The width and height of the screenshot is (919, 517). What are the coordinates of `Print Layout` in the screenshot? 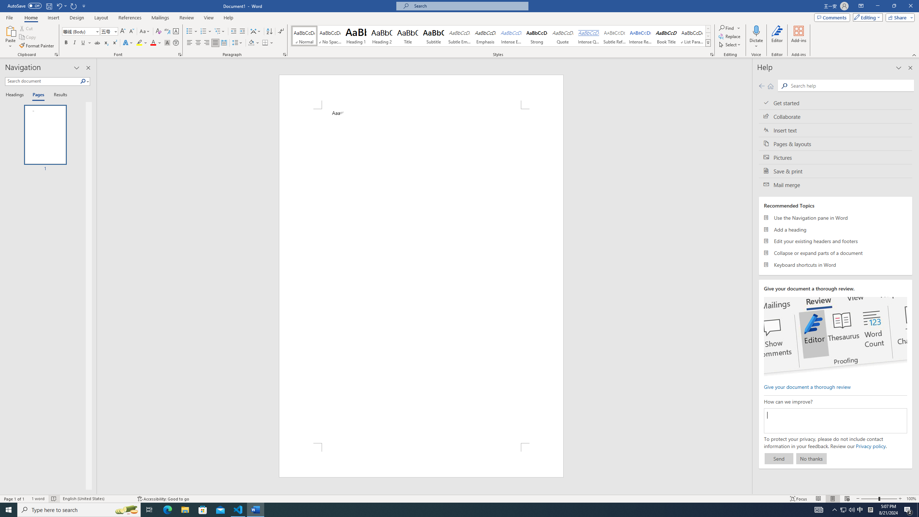 It's located at (832, 499).